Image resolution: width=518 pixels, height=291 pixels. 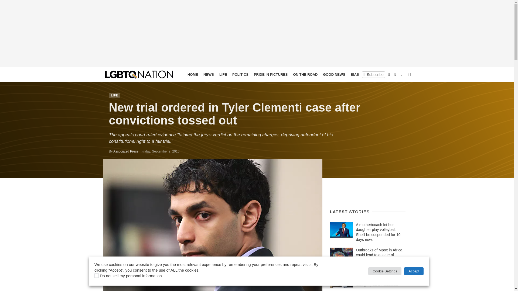 I want to click on COMMENTARY, so click(x=390, y=74).